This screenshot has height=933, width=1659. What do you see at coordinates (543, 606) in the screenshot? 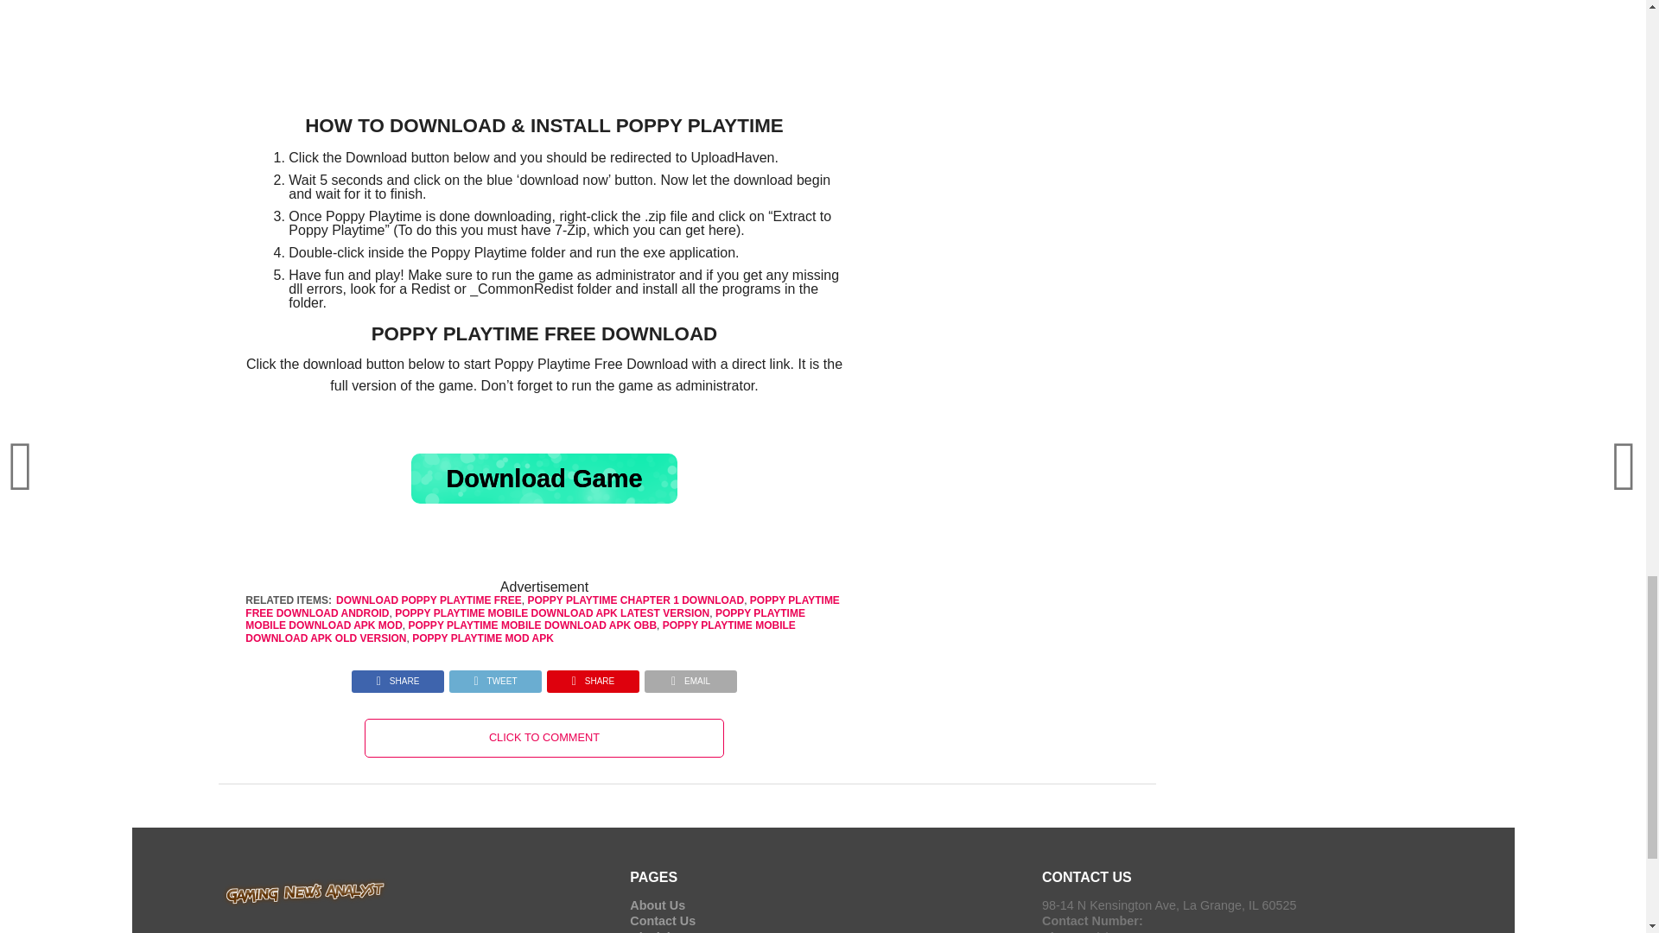
I see `POPPY PLAYTIME FREE DOWNLOAD ANDROID` at bounding box center [543, 606].